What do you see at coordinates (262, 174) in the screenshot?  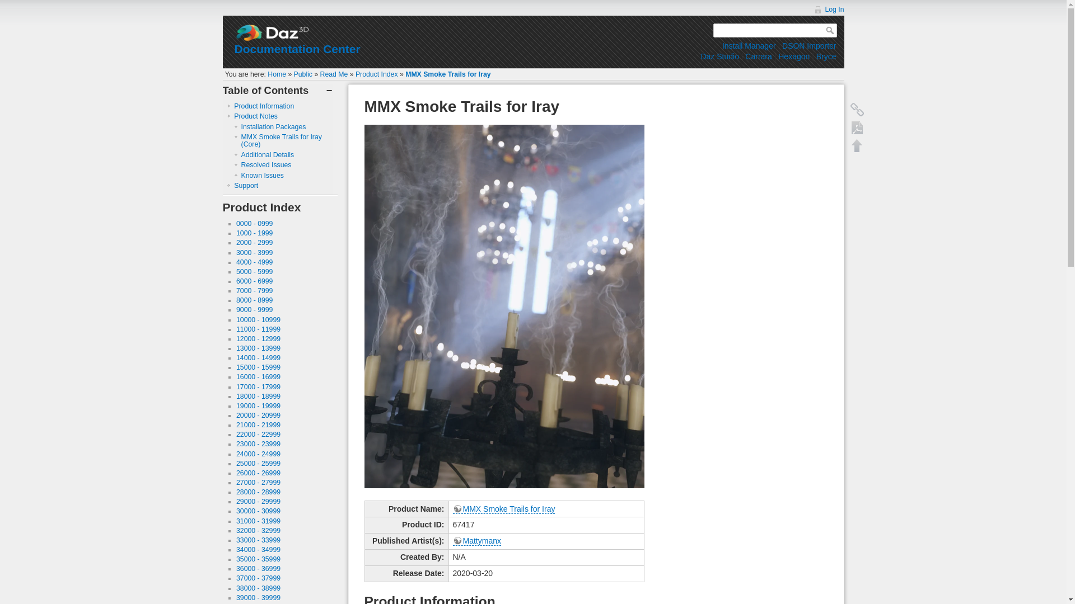 I see `Known Issues` at bounding box center [262, 174].